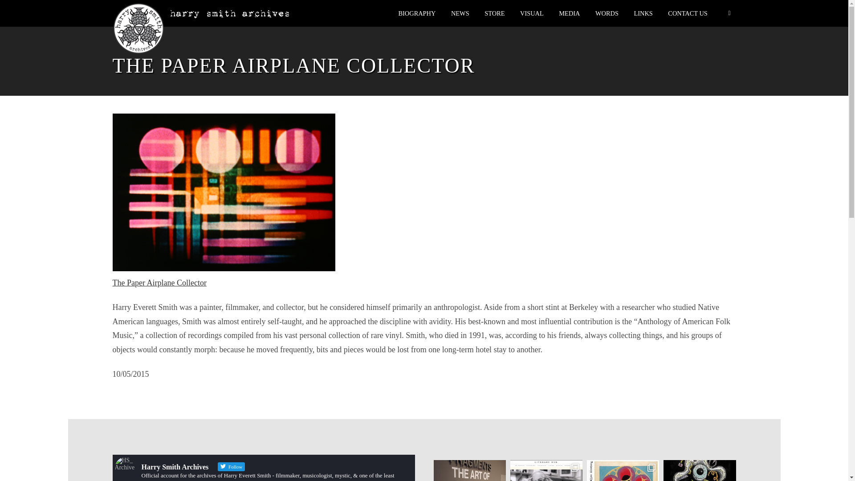  What do you see at coordinates (413, 13) in the screenshot?
I see `BIOGRAPHY` at bounding box center [413, 13].